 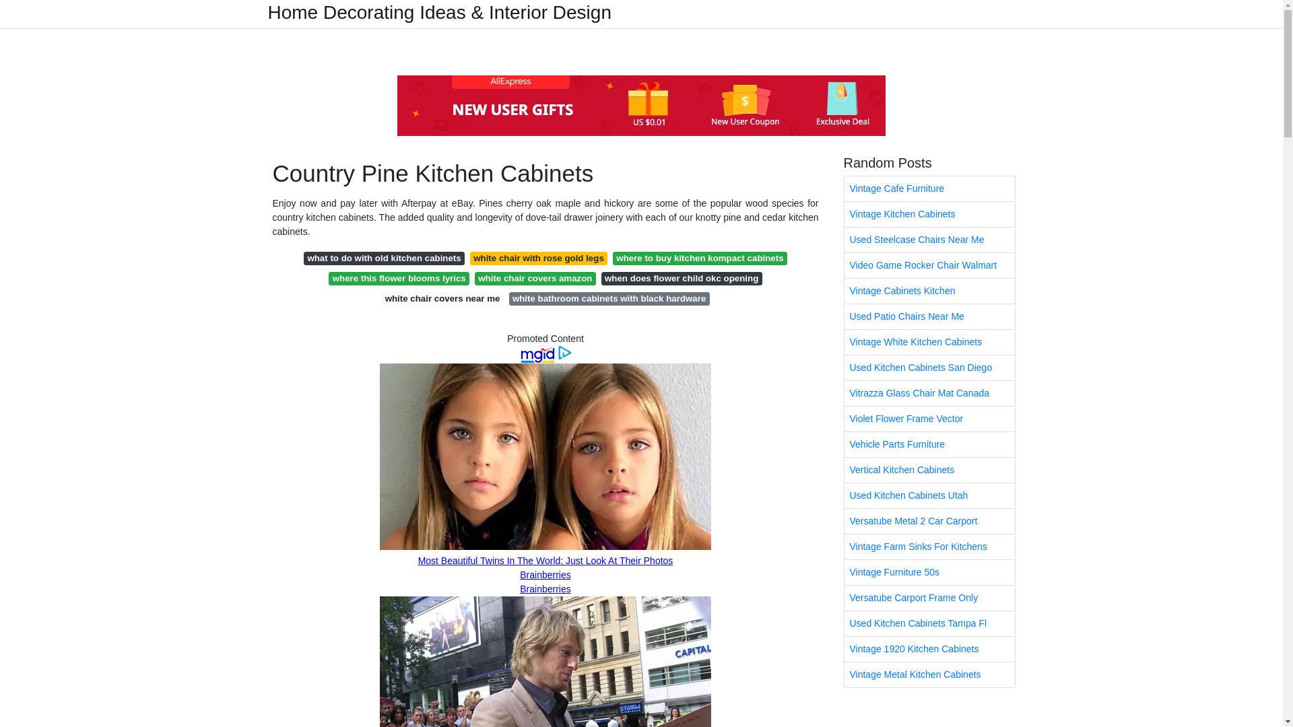 What do you see at coordinates (929, 214) in the screenshot?
I see `Vintage Kitchen Cabinets` at bounding box center [929, 214].